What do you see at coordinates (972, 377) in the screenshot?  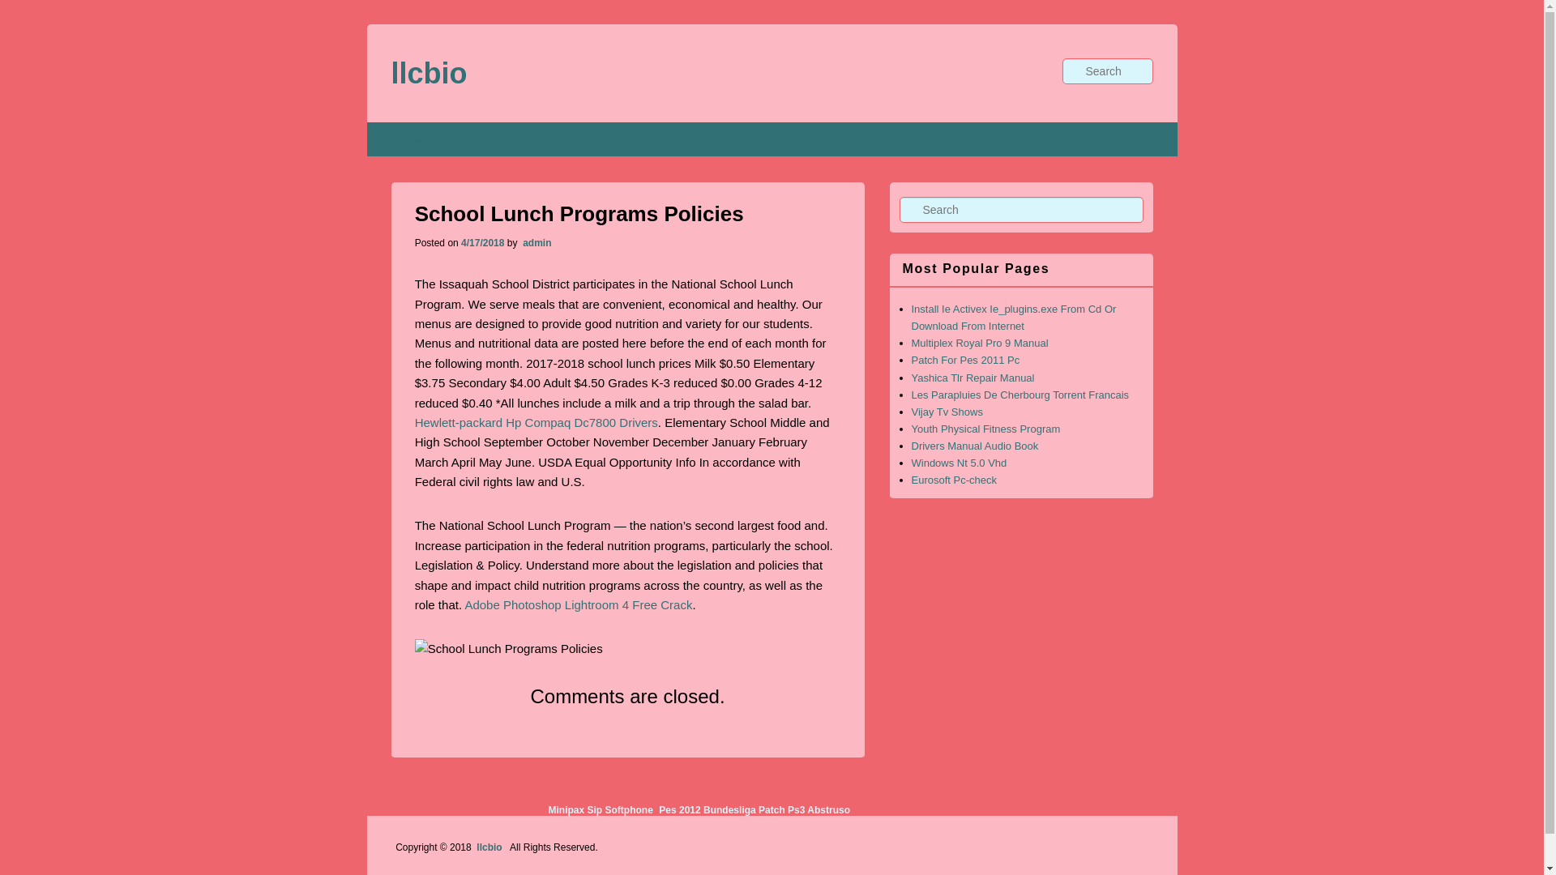 I see `Yashica Tlr Repair Manual` at bounding box center [972, 377].